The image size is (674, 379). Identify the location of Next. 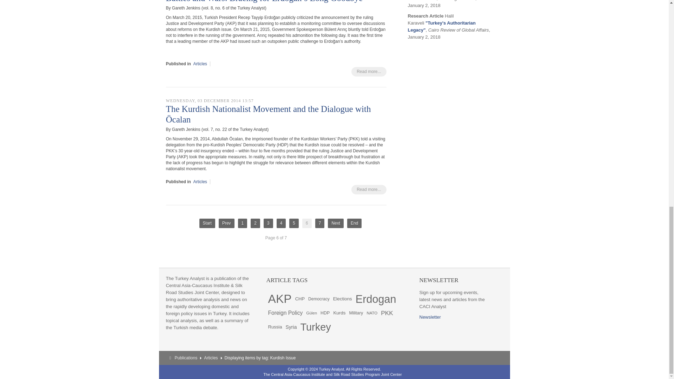
(336, 223).